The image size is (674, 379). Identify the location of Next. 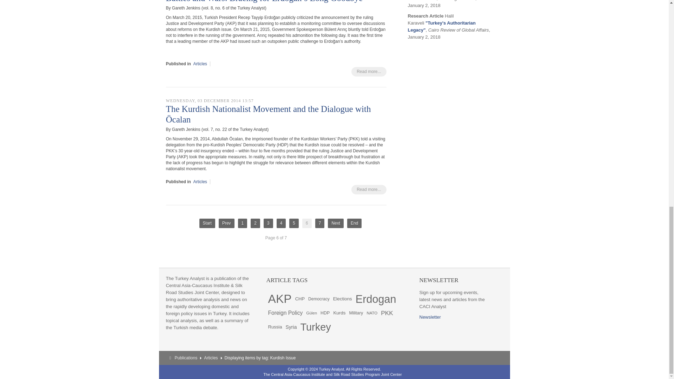
(336, 223).